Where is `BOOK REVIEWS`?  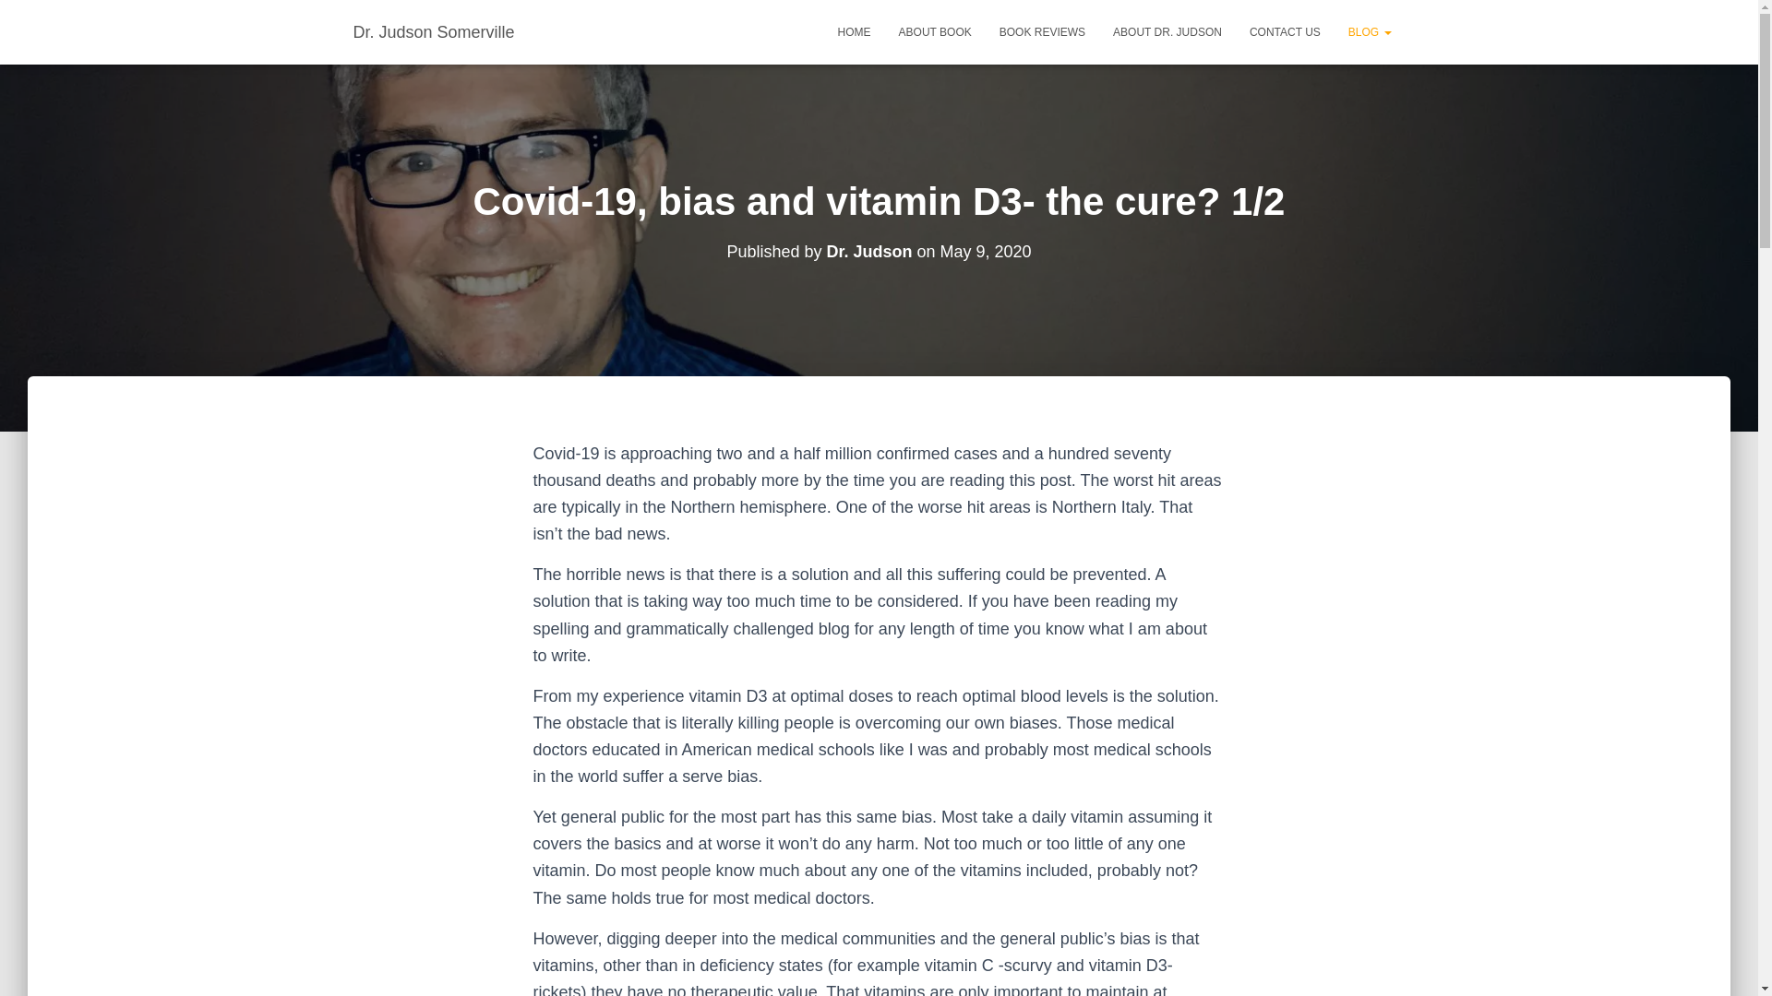 BOOK REVIEWS is located at coordinates (1041, 31).